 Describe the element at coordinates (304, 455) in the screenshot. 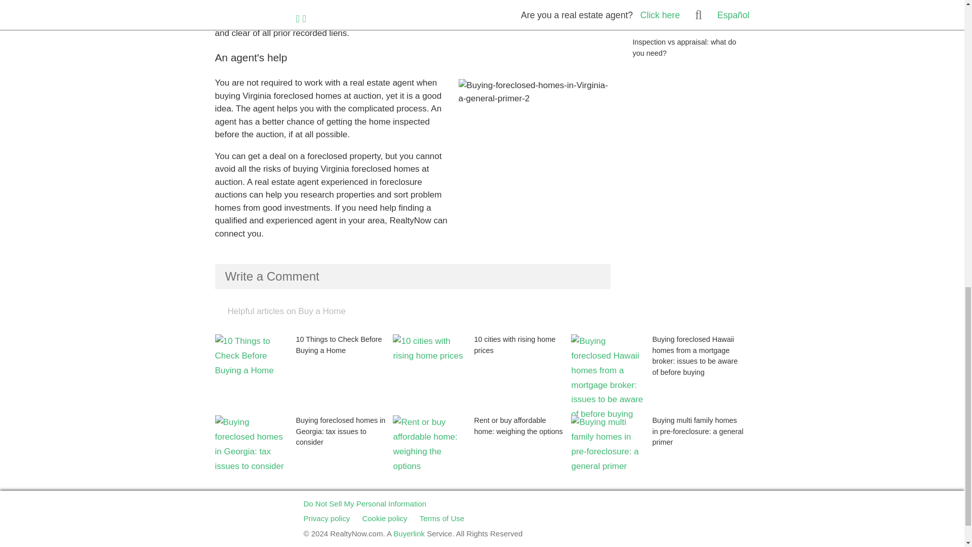

I see `Buying foreclosed homes in Georgia: tax issues to consider` at that location.